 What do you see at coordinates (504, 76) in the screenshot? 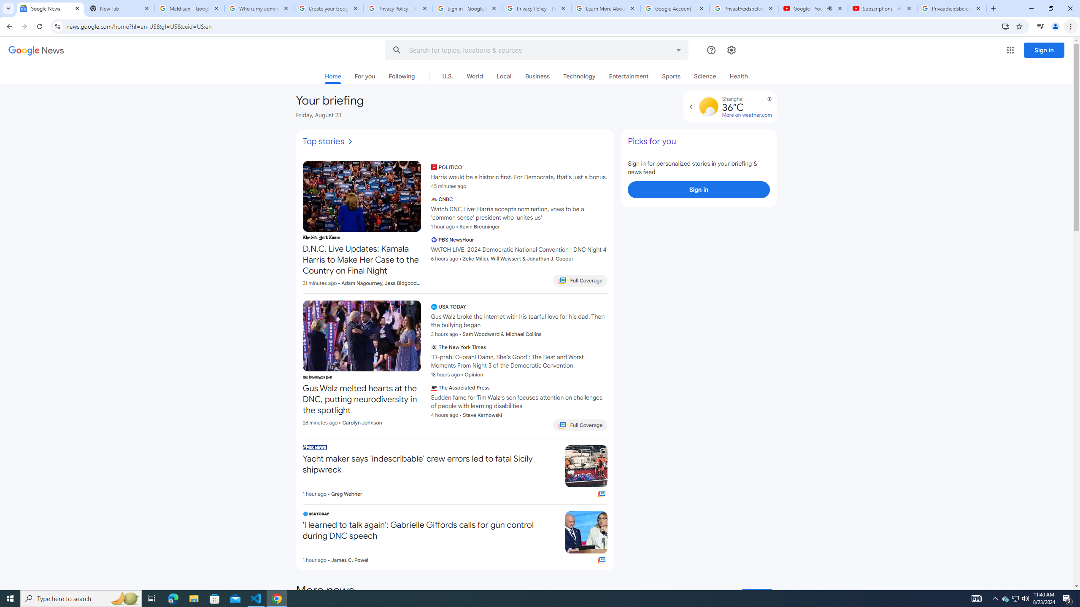
I see `Local` at bounding box center [504, 76].